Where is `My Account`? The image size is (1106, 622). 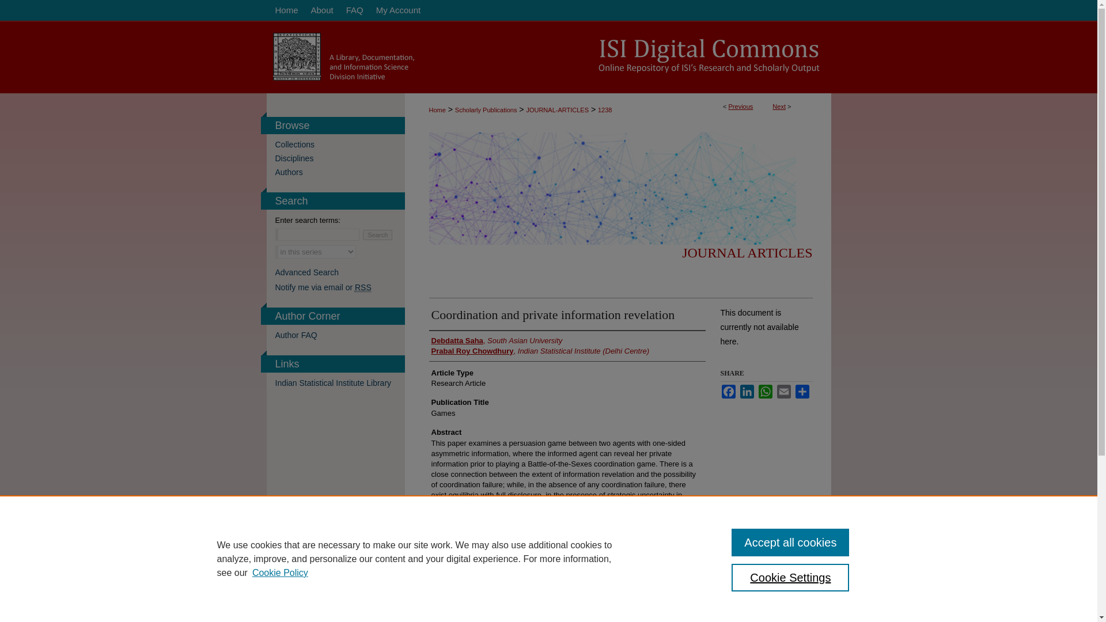
My Account is located at coordinates (398, 10).